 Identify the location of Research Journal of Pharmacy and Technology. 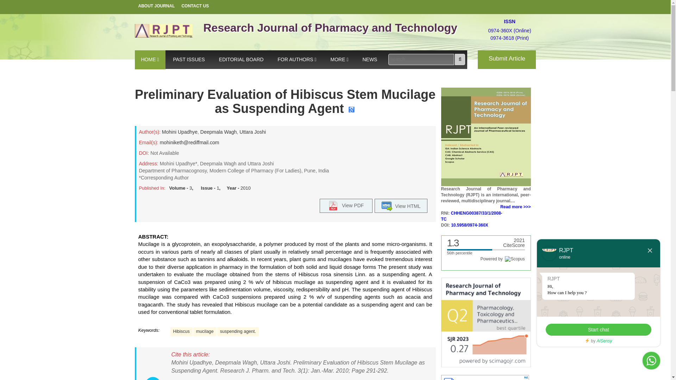
(335, 28).